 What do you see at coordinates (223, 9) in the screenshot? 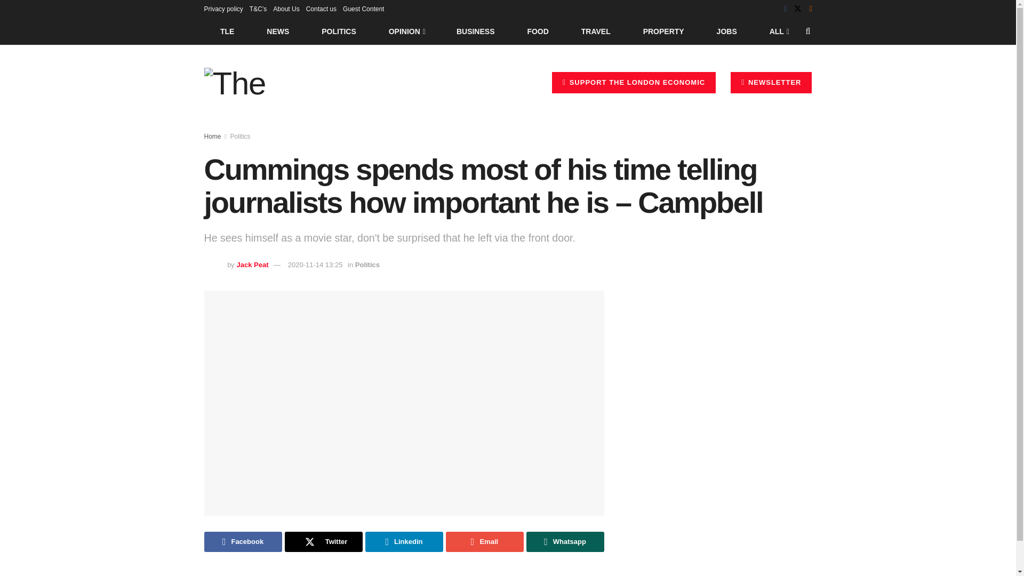
I see `Privacy policy` at bounding box center [223, 9].